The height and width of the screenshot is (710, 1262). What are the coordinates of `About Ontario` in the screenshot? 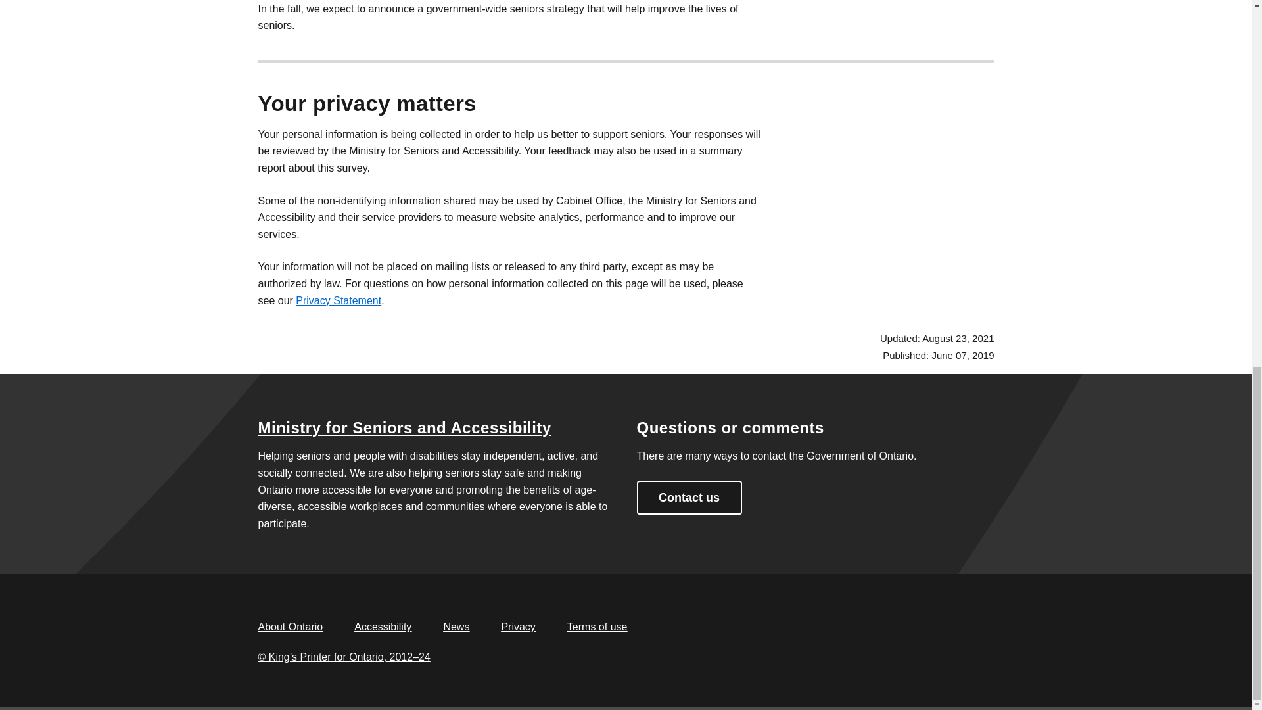 It's located at (290, 627).